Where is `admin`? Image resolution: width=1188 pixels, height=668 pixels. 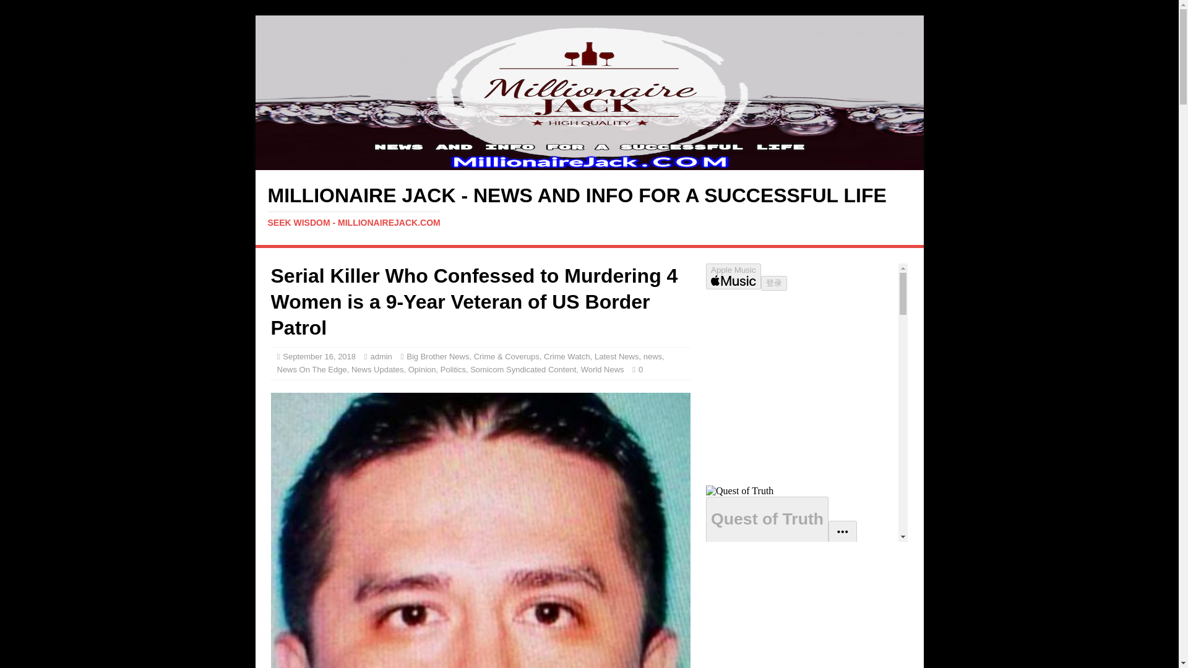
admin is located at coordinates (381, 356).